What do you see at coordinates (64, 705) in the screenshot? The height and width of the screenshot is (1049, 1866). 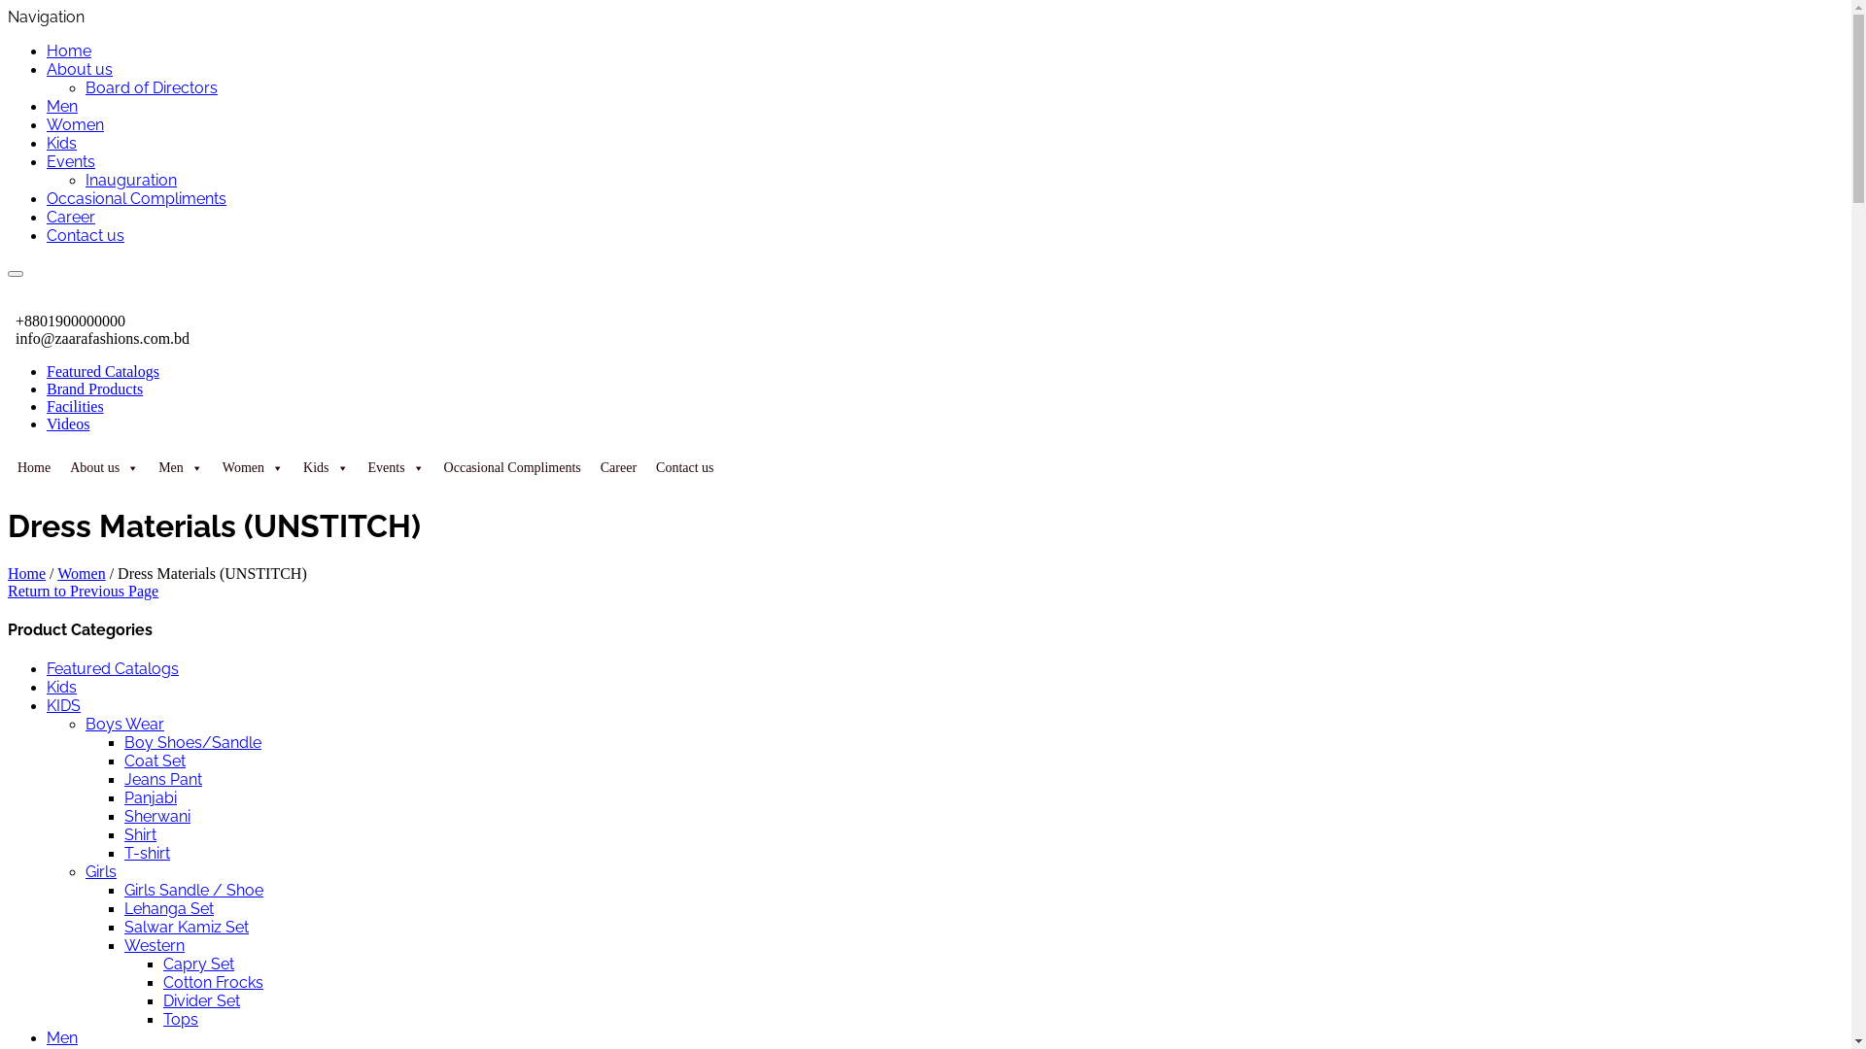 I see `KIDS` at bounding box center [64, 705].